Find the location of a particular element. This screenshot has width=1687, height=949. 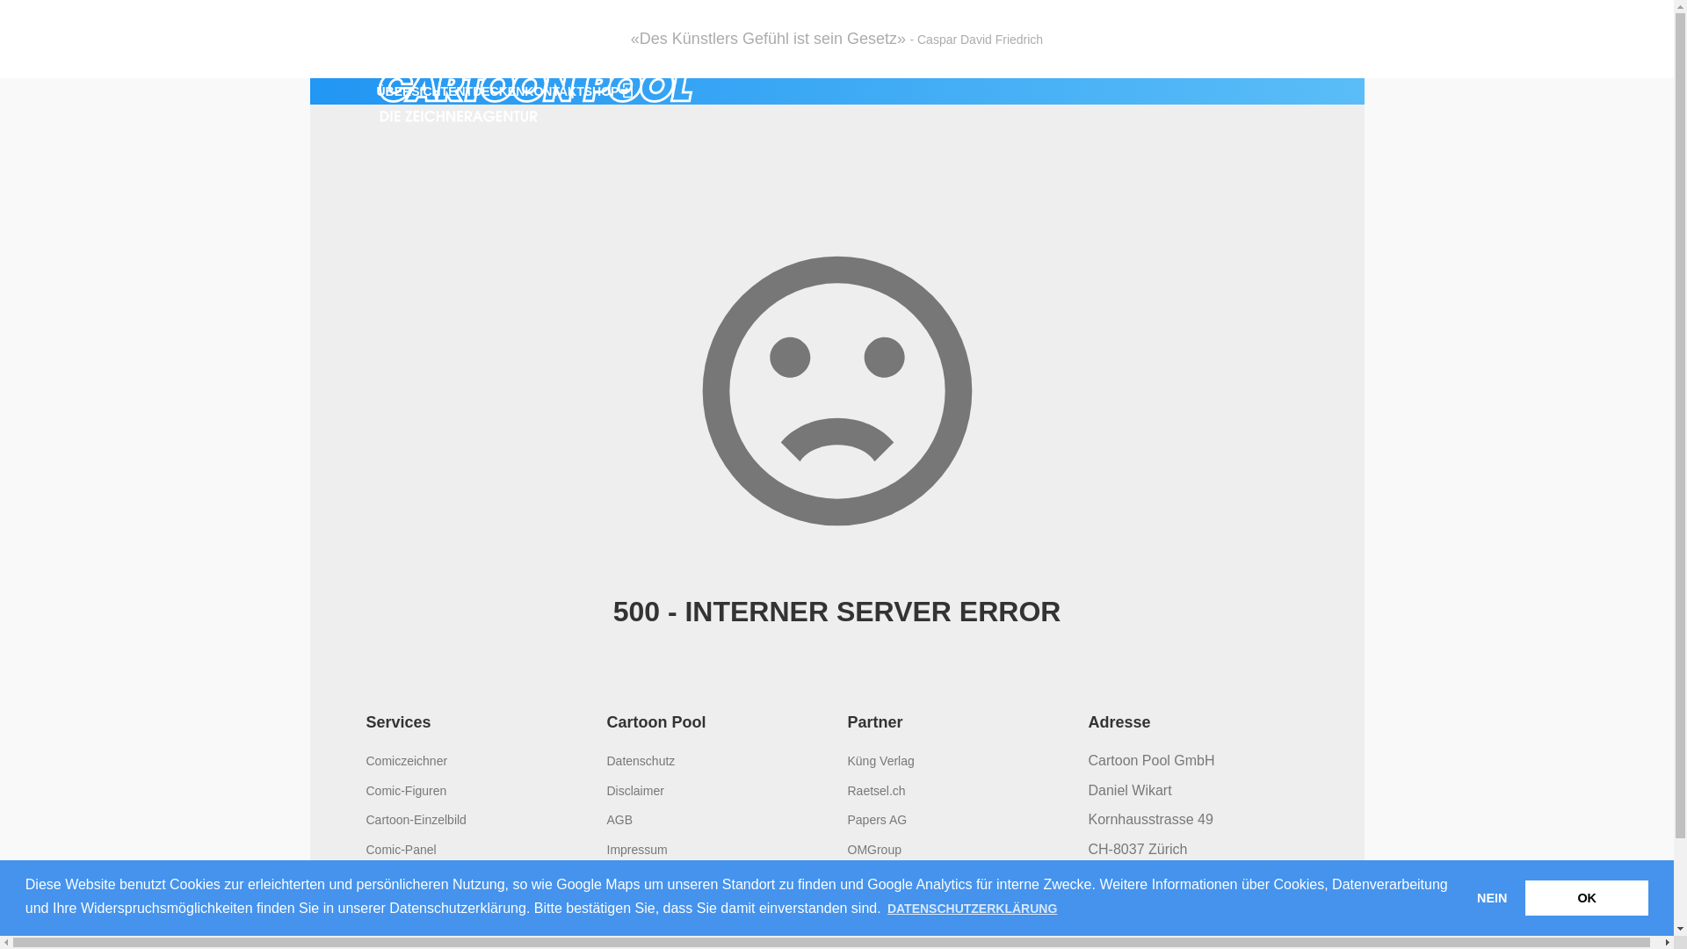

Impressum is located at coordinates (636, 850).